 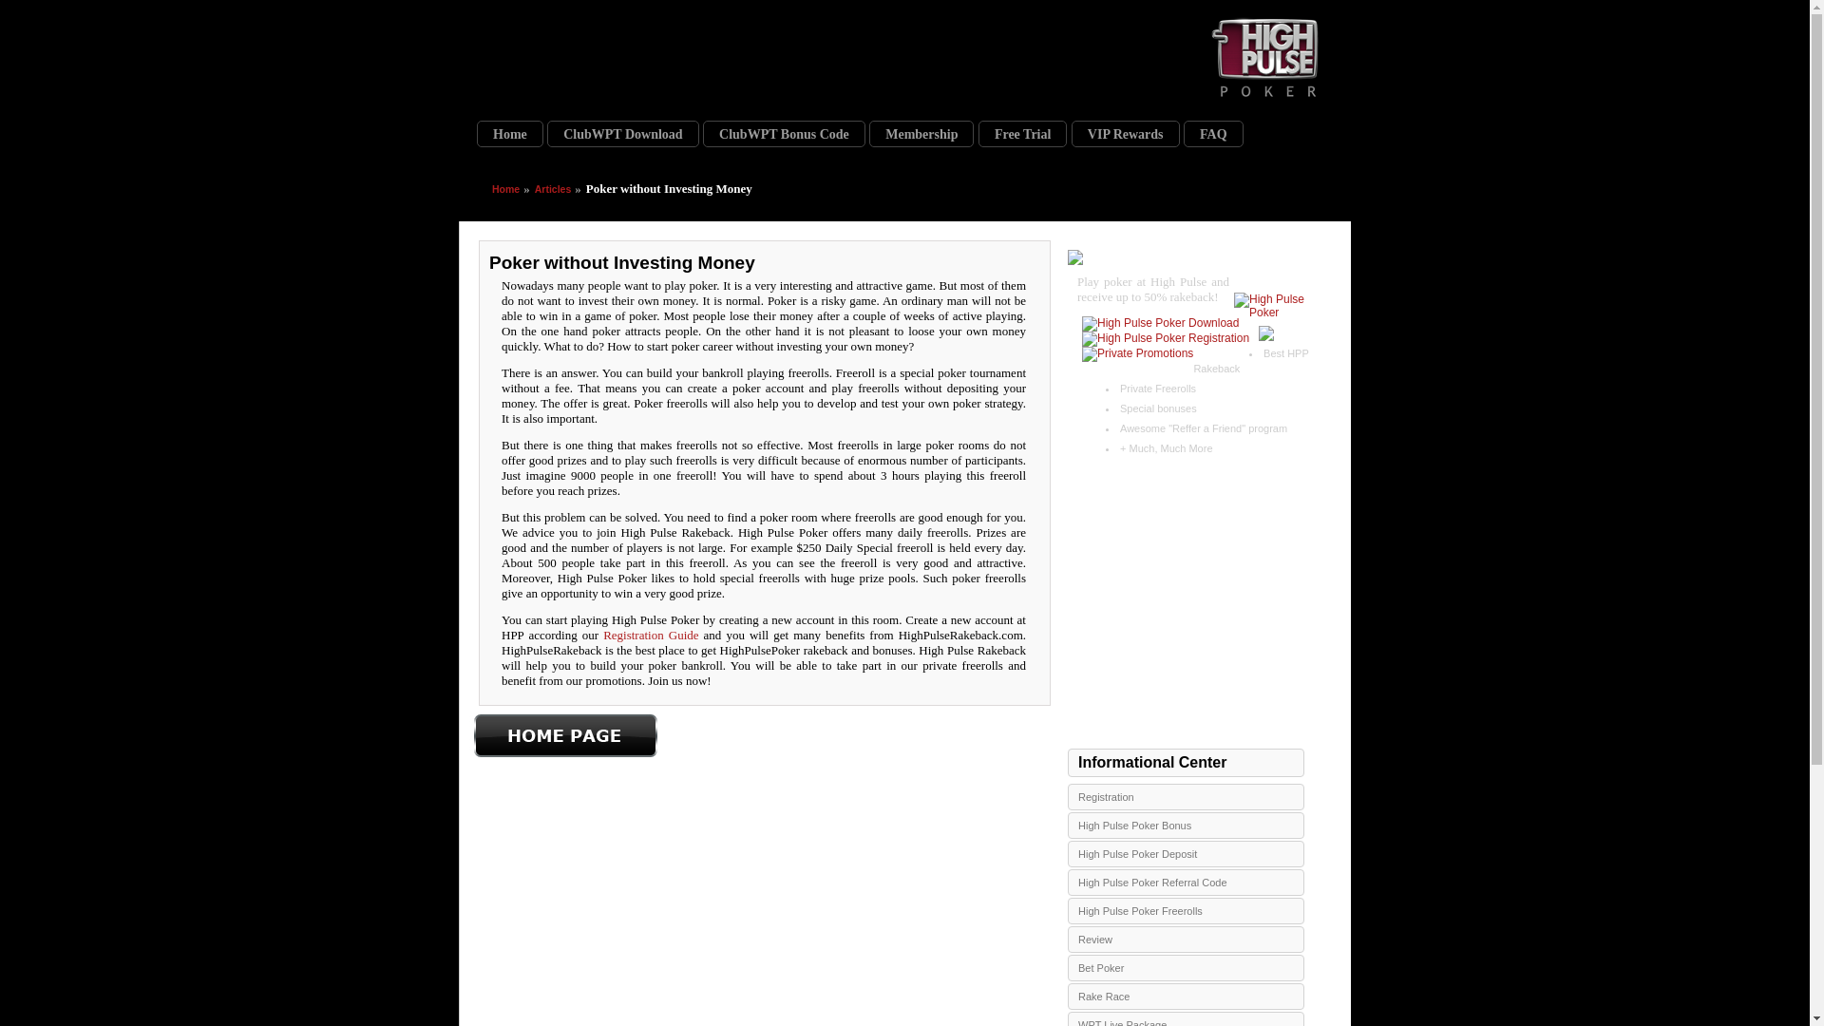 What do you see at coordinates (642, 53) in the screenshot?
I see `High Pulse Poker Rakeback` at bounding box center [642, 53].